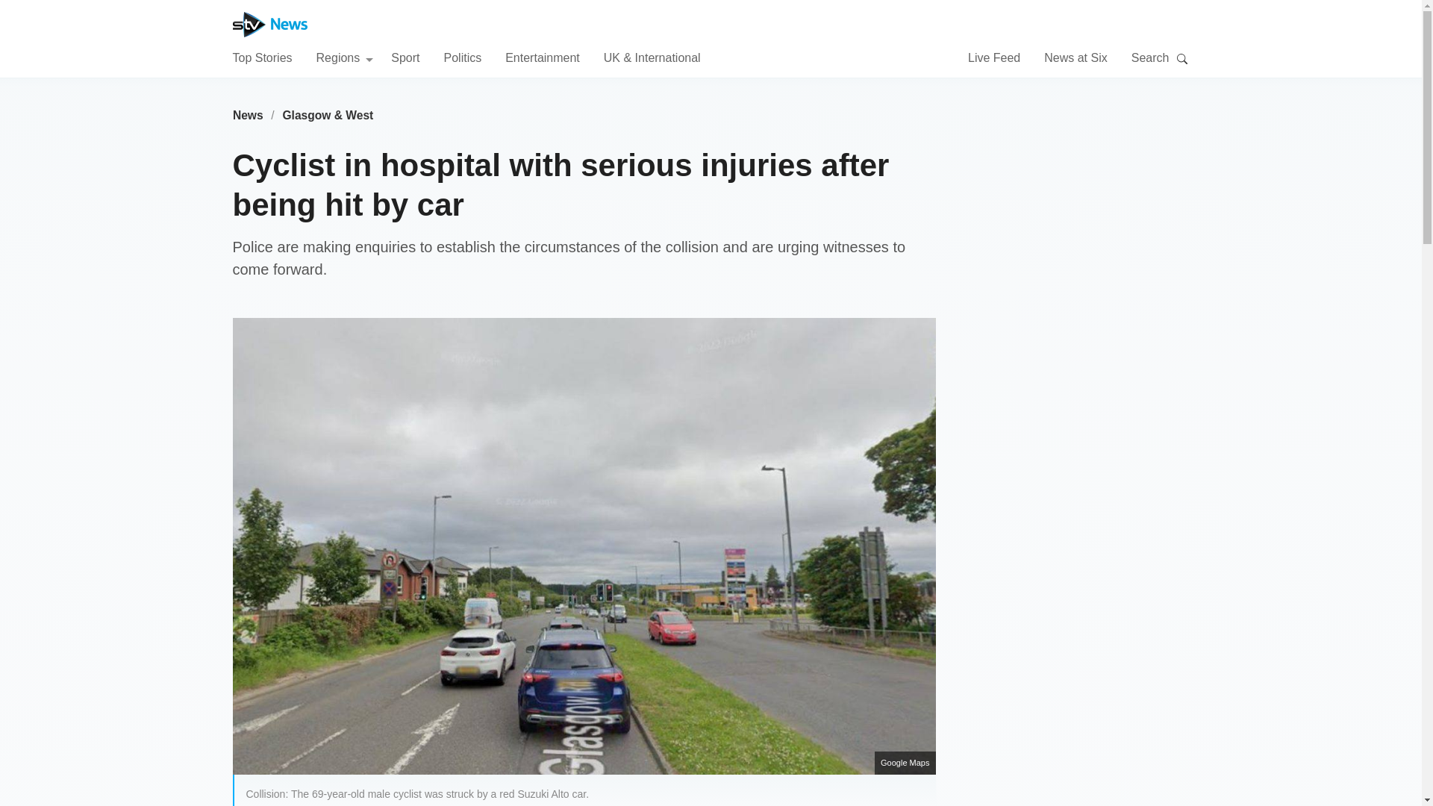  I want to click on Entertainment, so click(543, 57).